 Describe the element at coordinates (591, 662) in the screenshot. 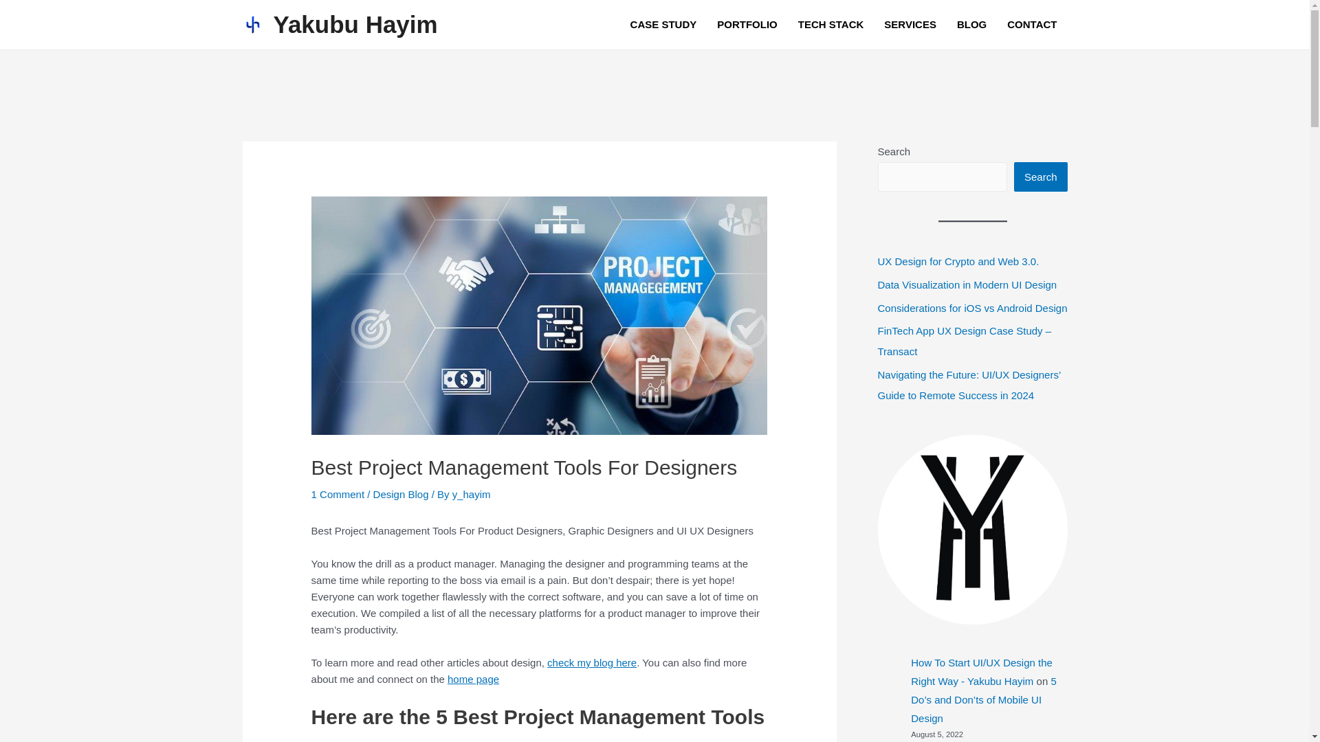

I see `check my blog here` at that location.